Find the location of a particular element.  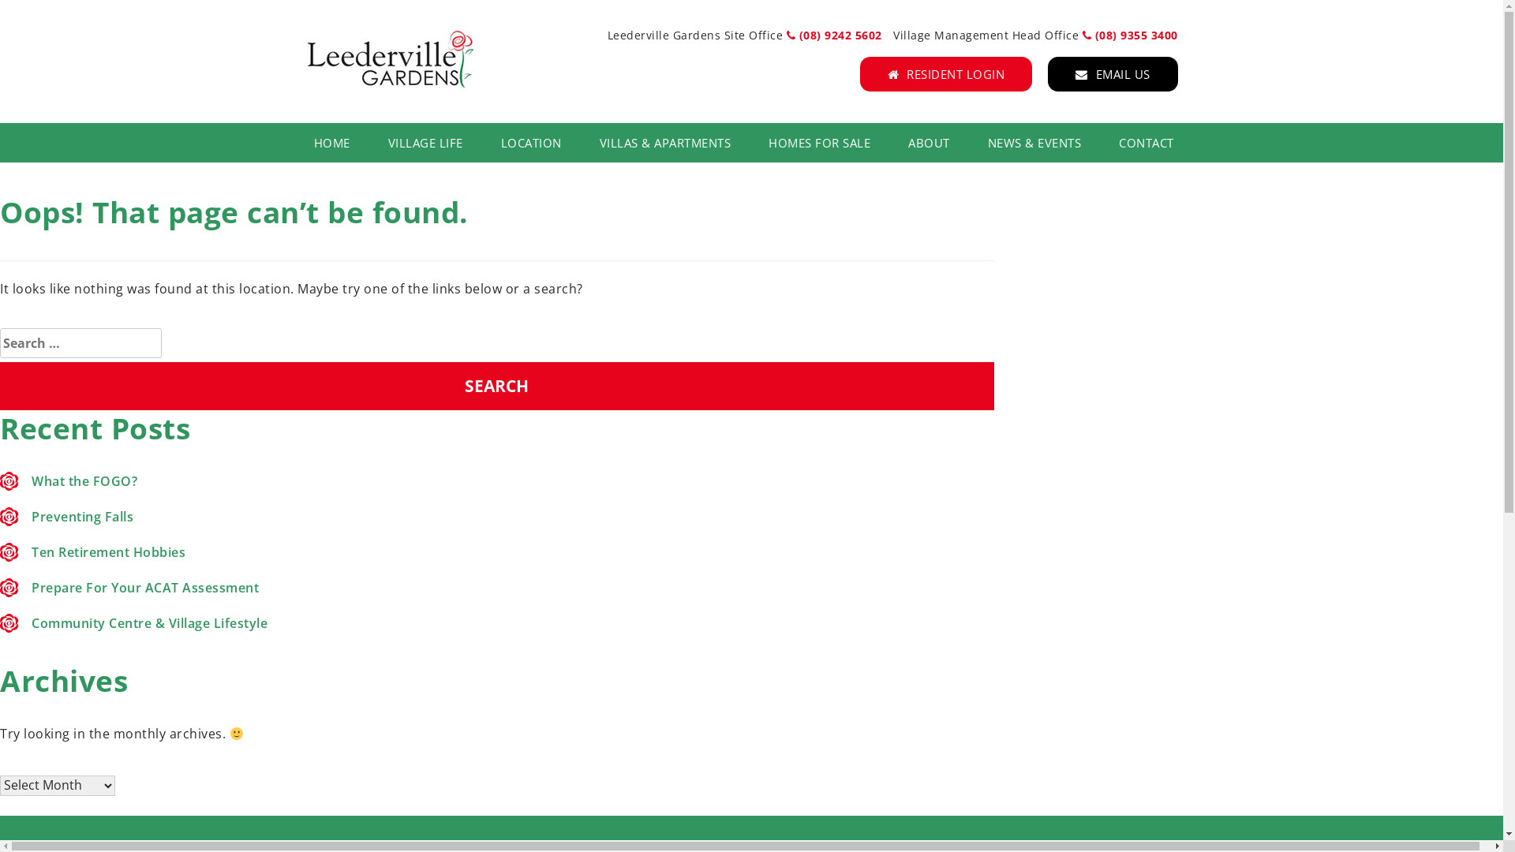

Preventing Falls is located at coordinates (82, 517).